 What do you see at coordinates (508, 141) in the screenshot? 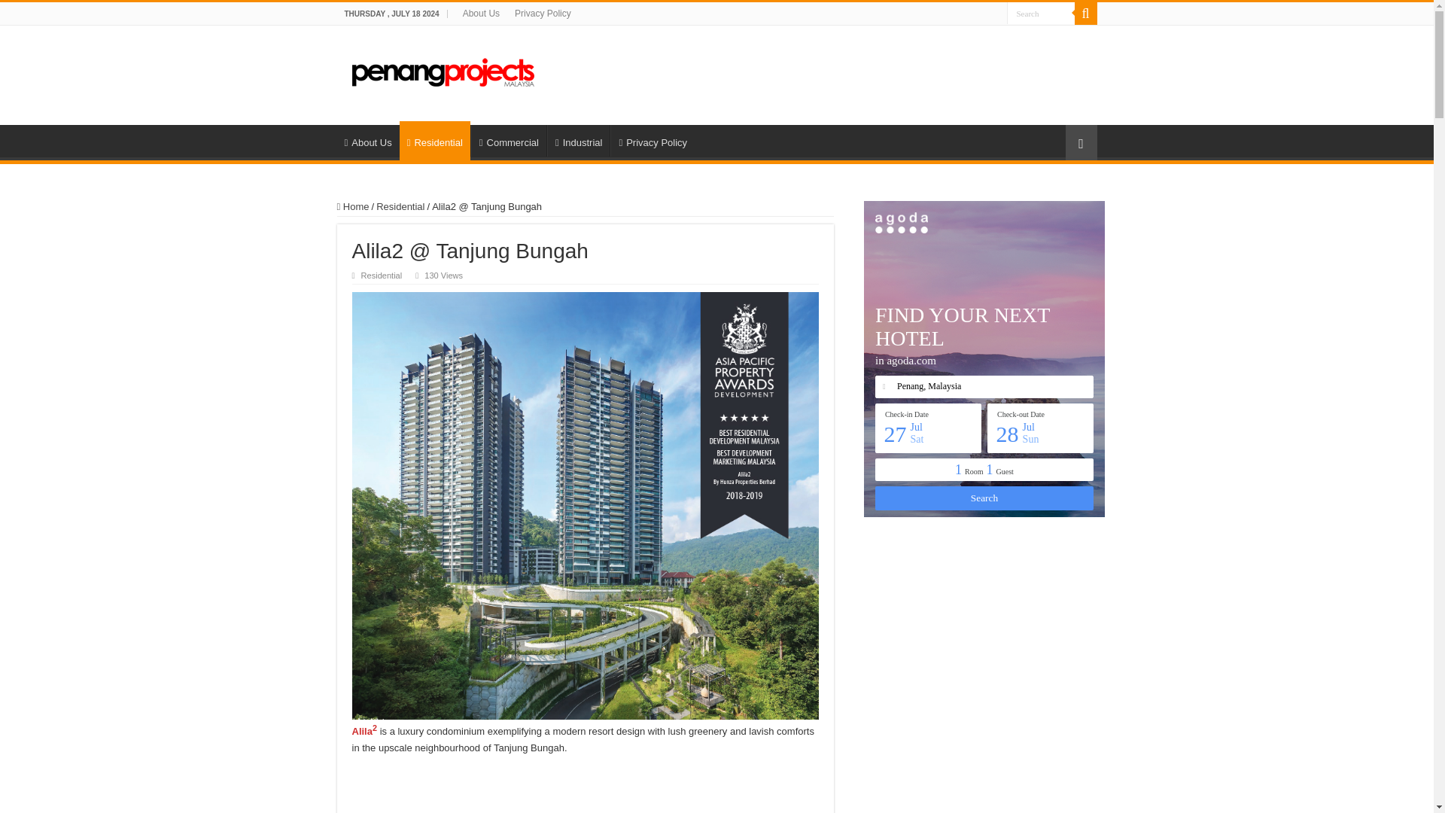
I see `Commercial` at bounding box center [508, 141].